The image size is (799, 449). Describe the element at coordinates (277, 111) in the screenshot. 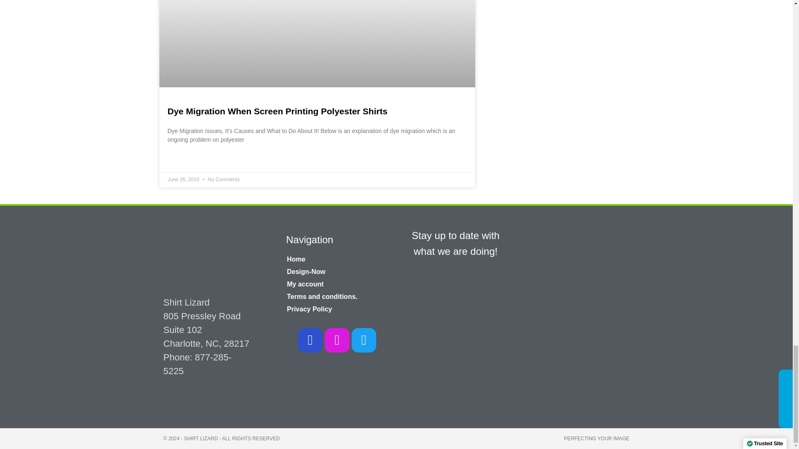

I see `Dye Migration When Screen Printing Polyester Shirts` at that location.